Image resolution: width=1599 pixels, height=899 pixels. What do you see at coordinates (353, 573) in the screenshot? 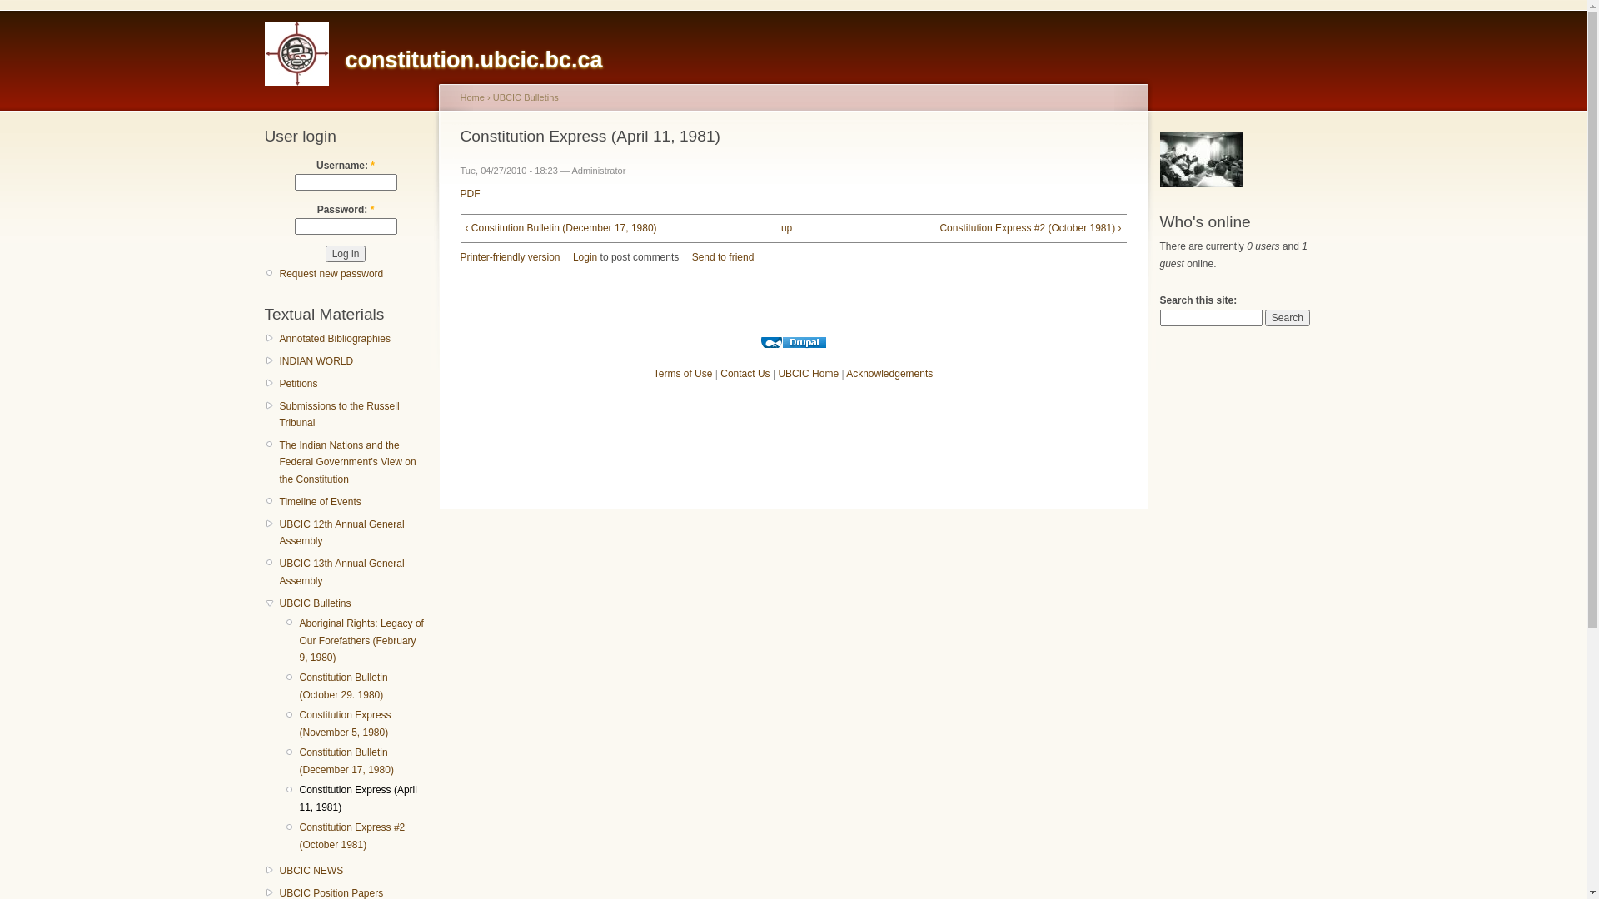
I see `UBCIC 13th Annual General Assembly` at bounding box center [353, 573].